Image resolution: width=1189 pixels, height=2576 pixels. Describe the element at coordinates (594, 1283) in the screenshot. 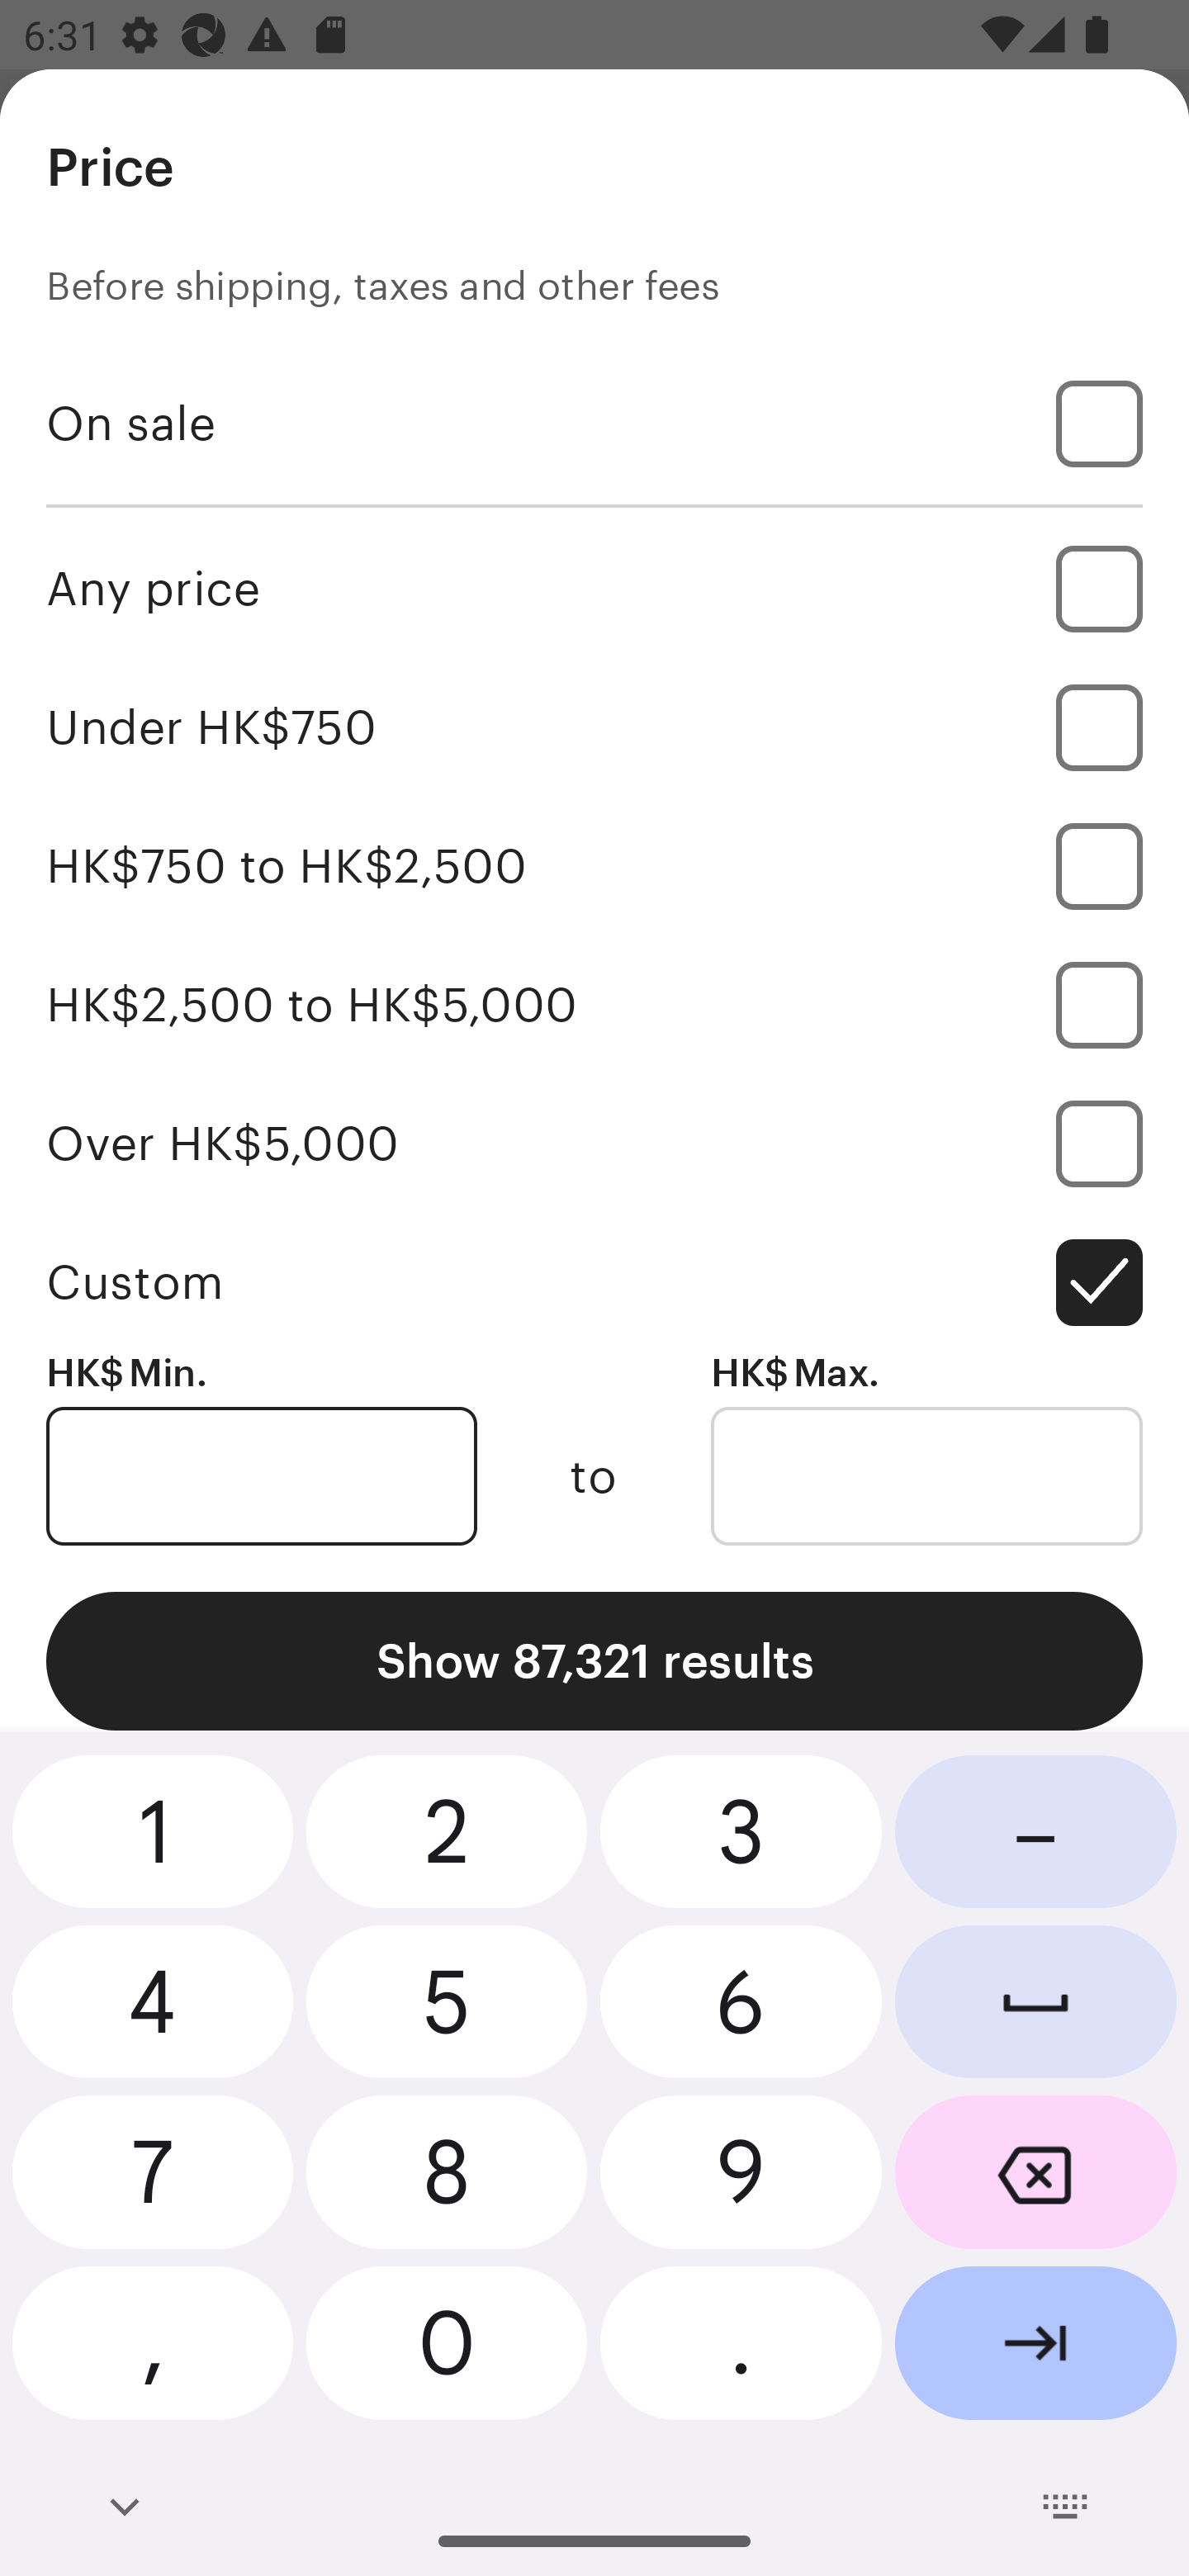

I see `Custom` at that location.